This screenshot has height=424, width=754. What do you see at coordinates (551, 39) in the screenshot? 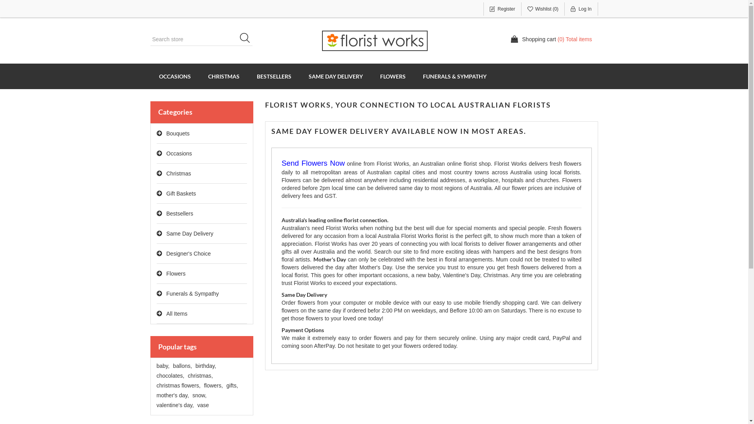
I see `Shopping cart (0) Total items` at bounding box center [551, 39].